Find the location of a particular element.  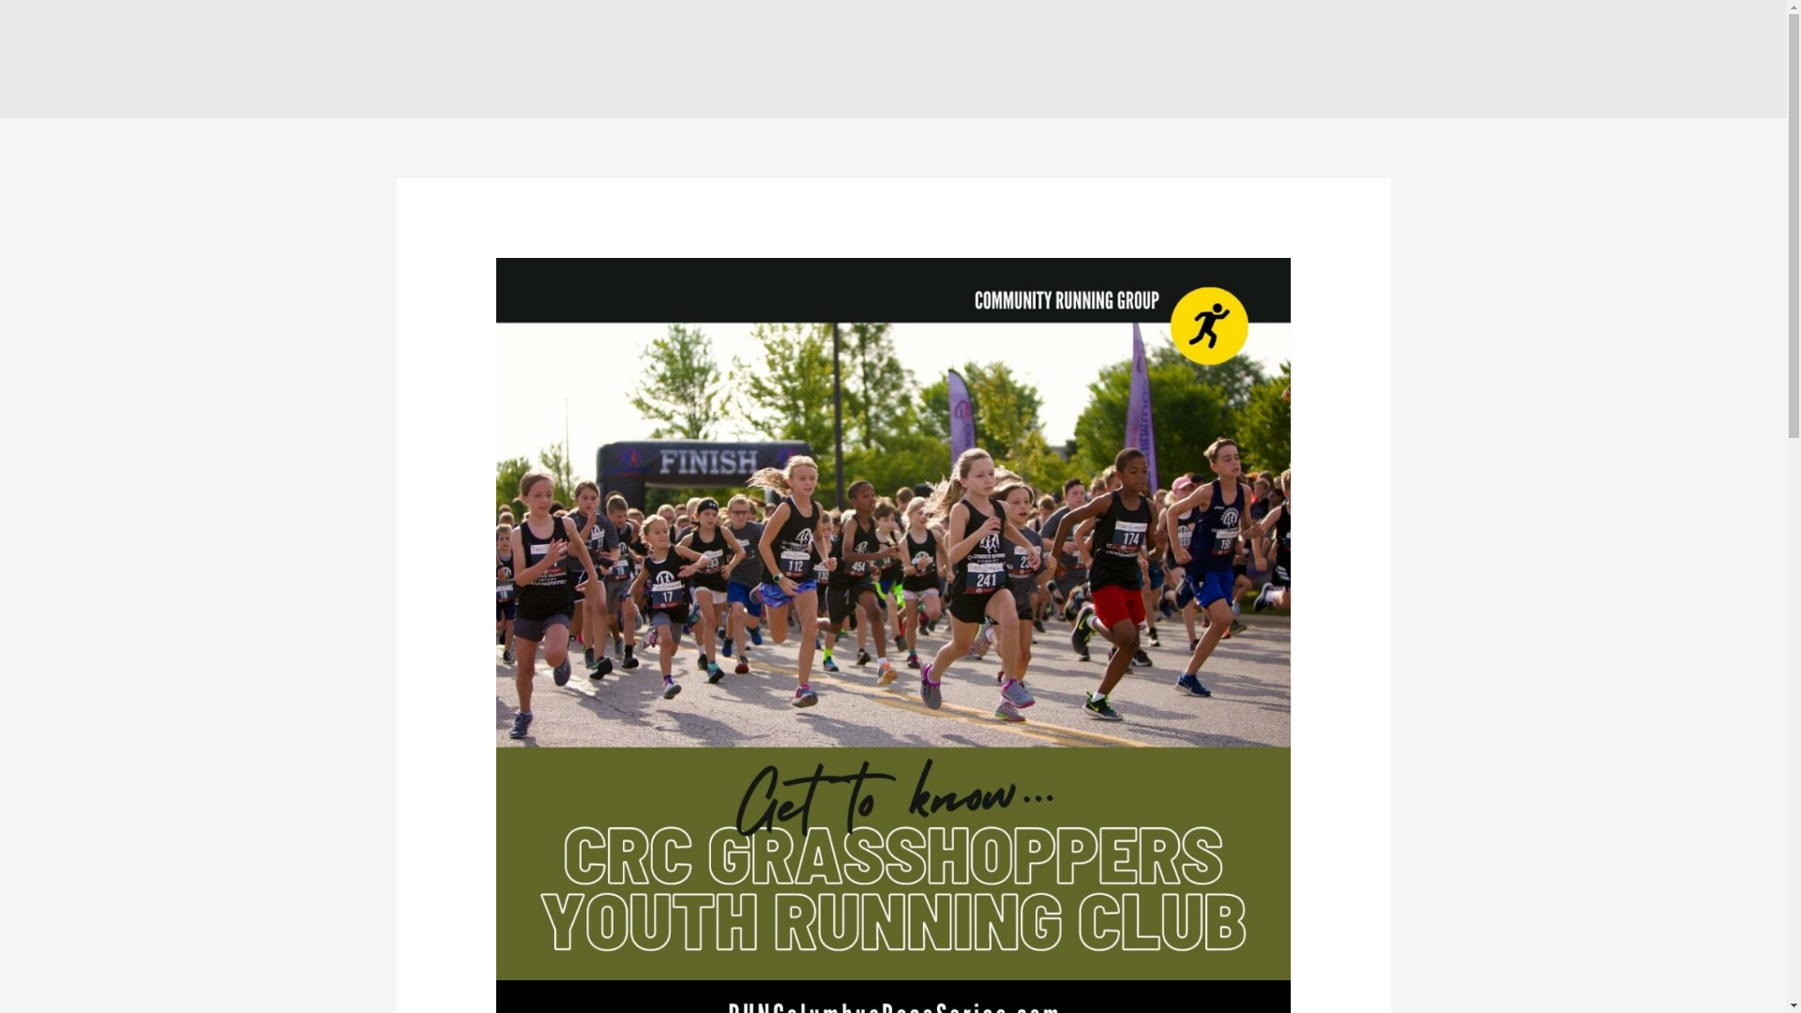

Youth Running is located at coordinates (855, 84).